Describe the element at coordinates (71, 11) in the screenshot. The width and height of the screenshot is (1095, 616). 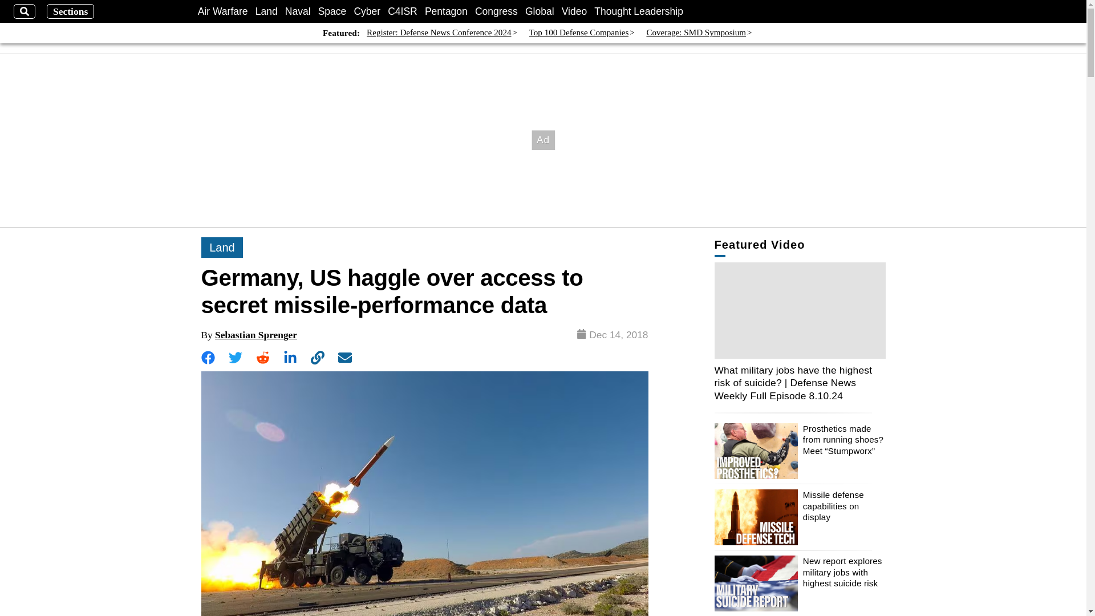
I see `Sections` at that location.